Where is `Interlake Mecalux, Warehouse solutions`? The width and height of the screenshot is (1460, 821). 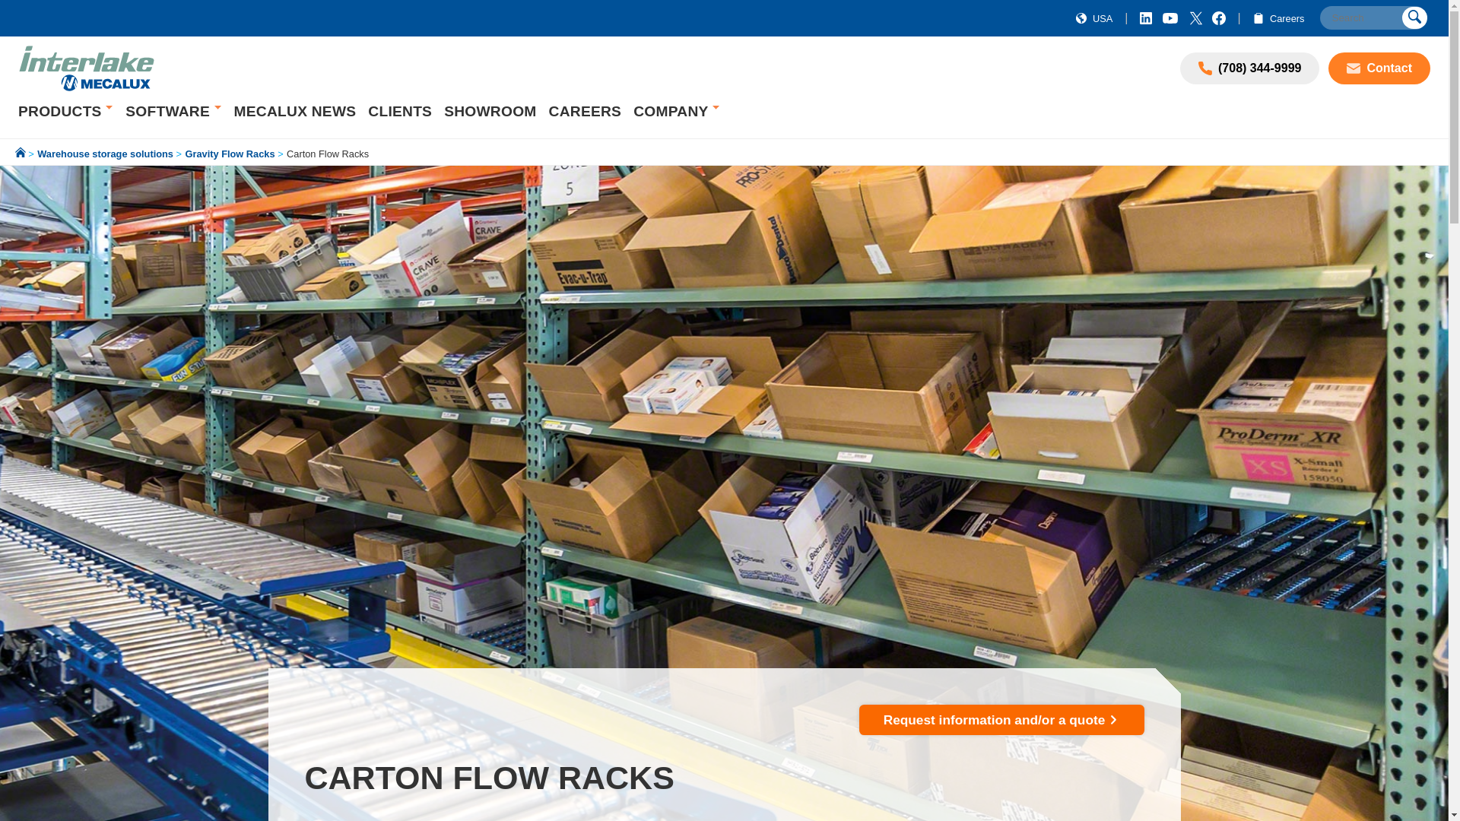
Interlake Mecalux, Warehouse solutions is located at coordinates (86, 87).